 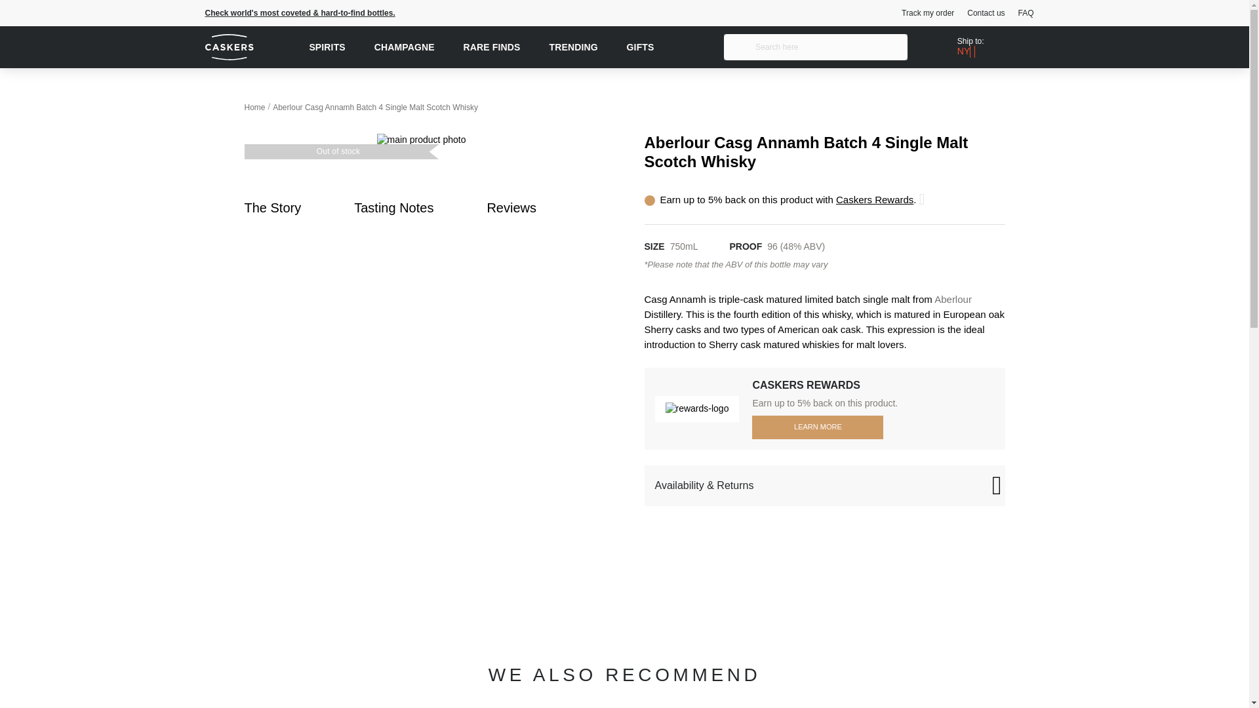 I want to click on Track my order, so click(x=932, y=13).